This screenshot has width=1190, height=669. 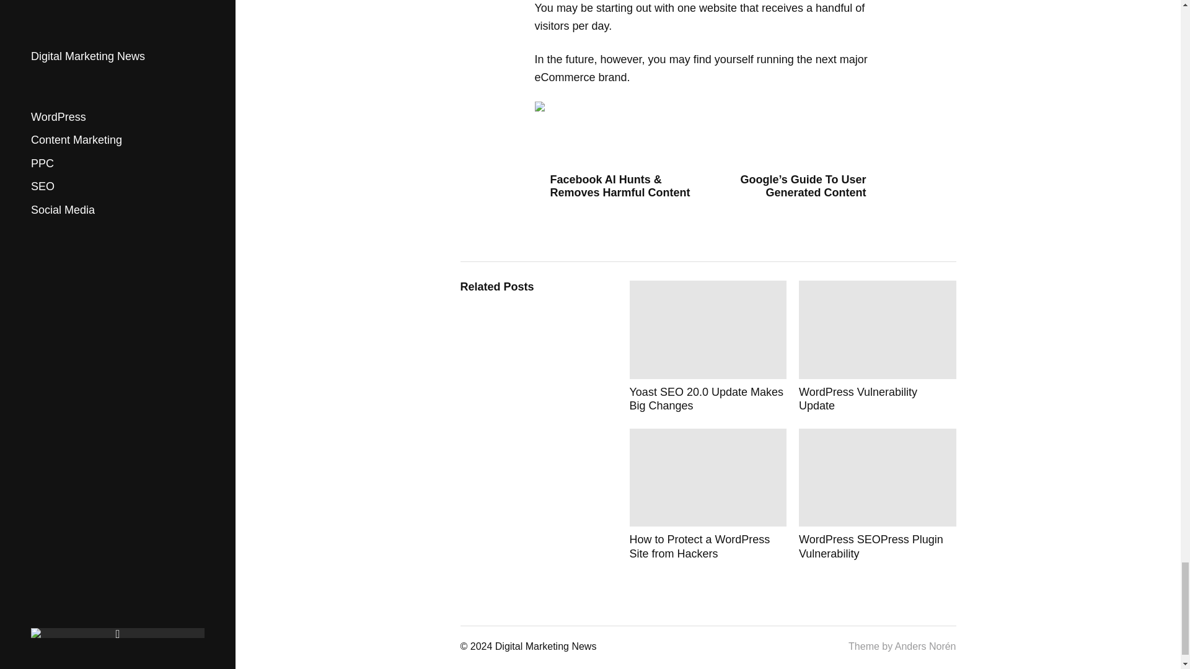 I want to click on How to Protect a WordPress Site from Hackers, so click(x=708, y=494).